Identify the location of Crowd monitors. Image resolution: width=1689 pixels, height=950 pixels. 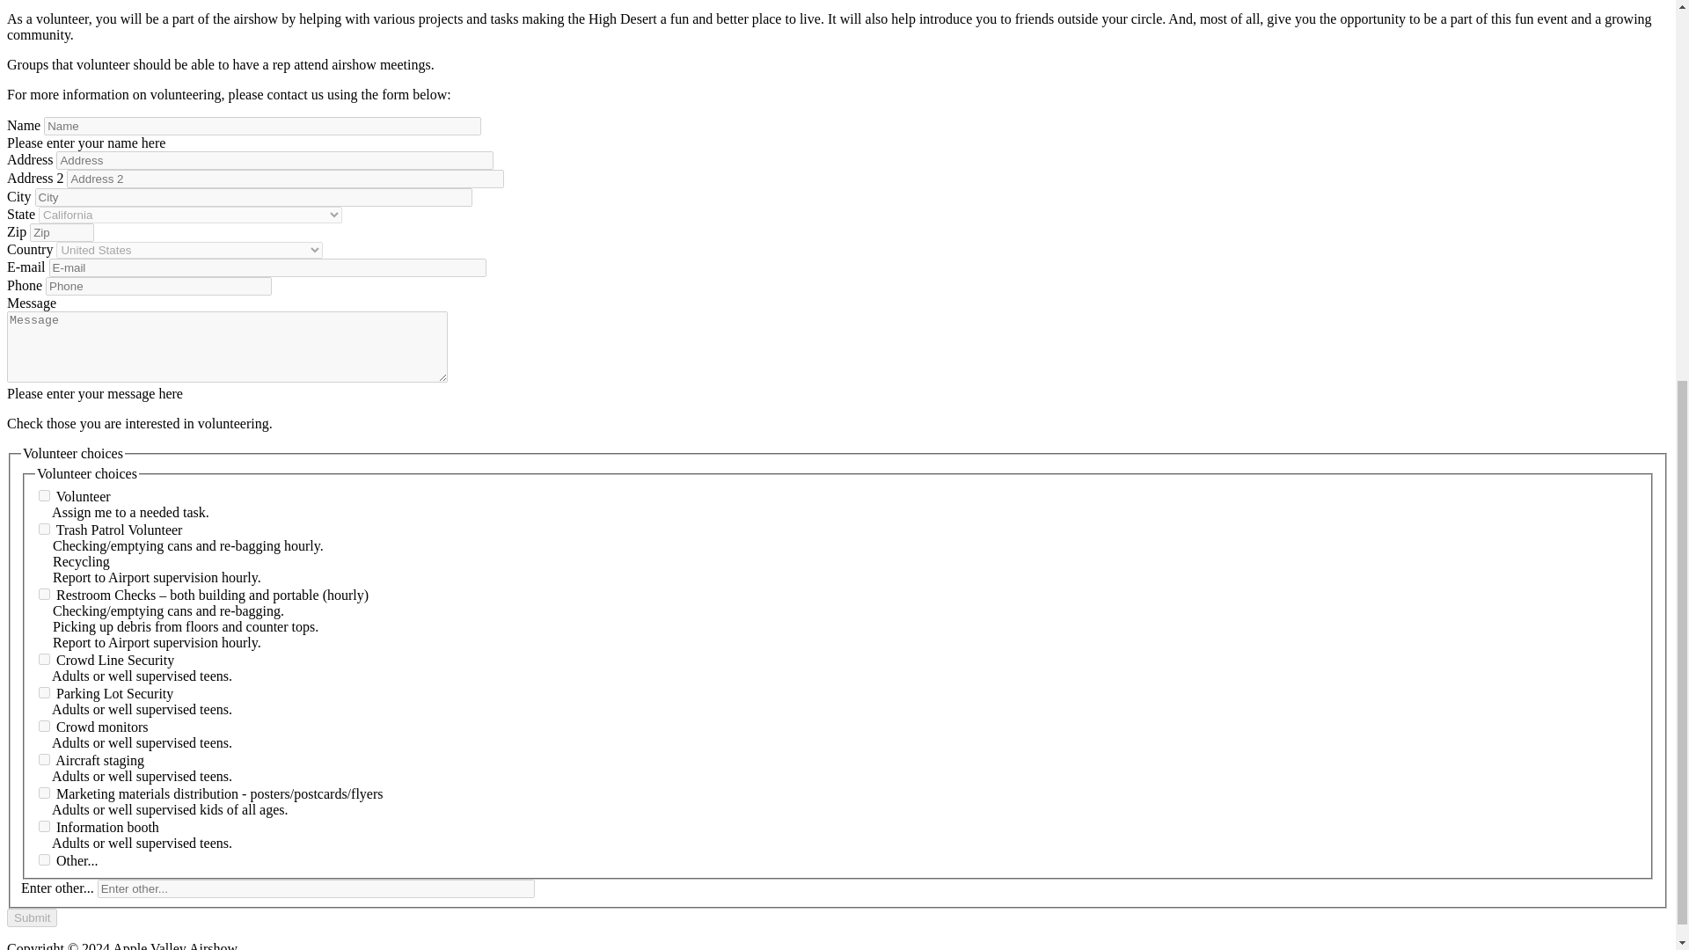
(44, 725).